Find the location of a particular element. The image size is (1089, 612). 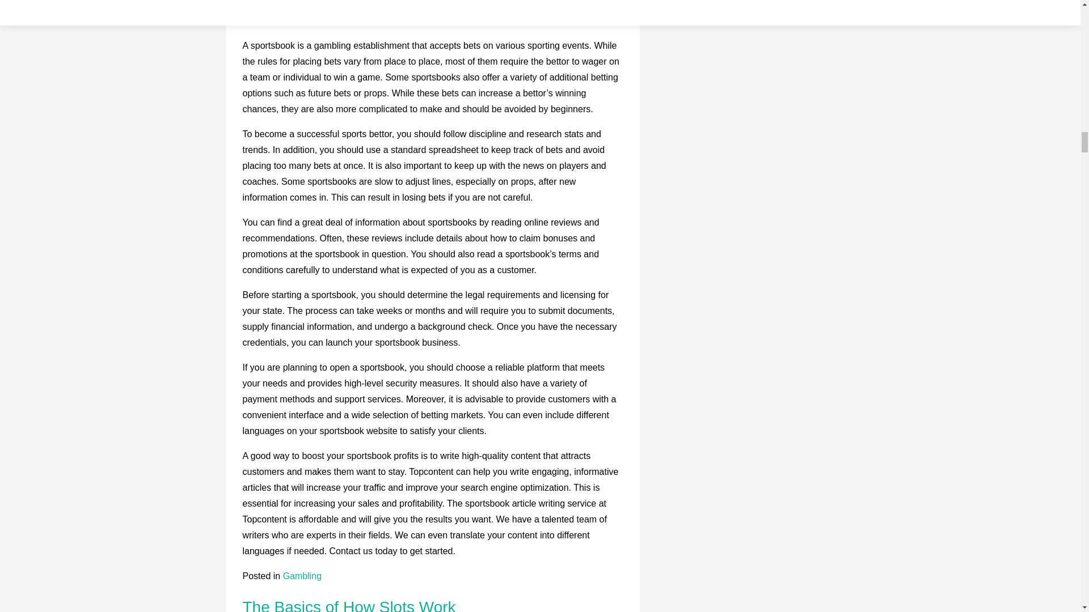

The Basics of How Slots Work is located at coordinates (349, 605).